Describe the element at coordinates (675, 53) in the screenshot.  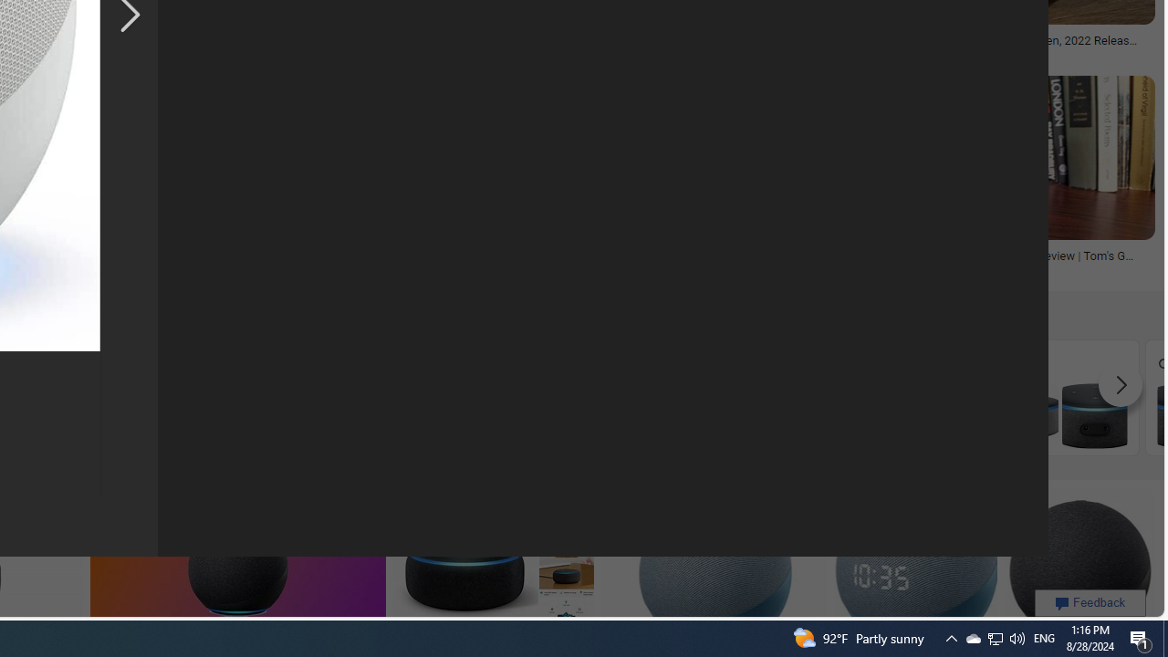
I see `laptrinhx.com` at that location.